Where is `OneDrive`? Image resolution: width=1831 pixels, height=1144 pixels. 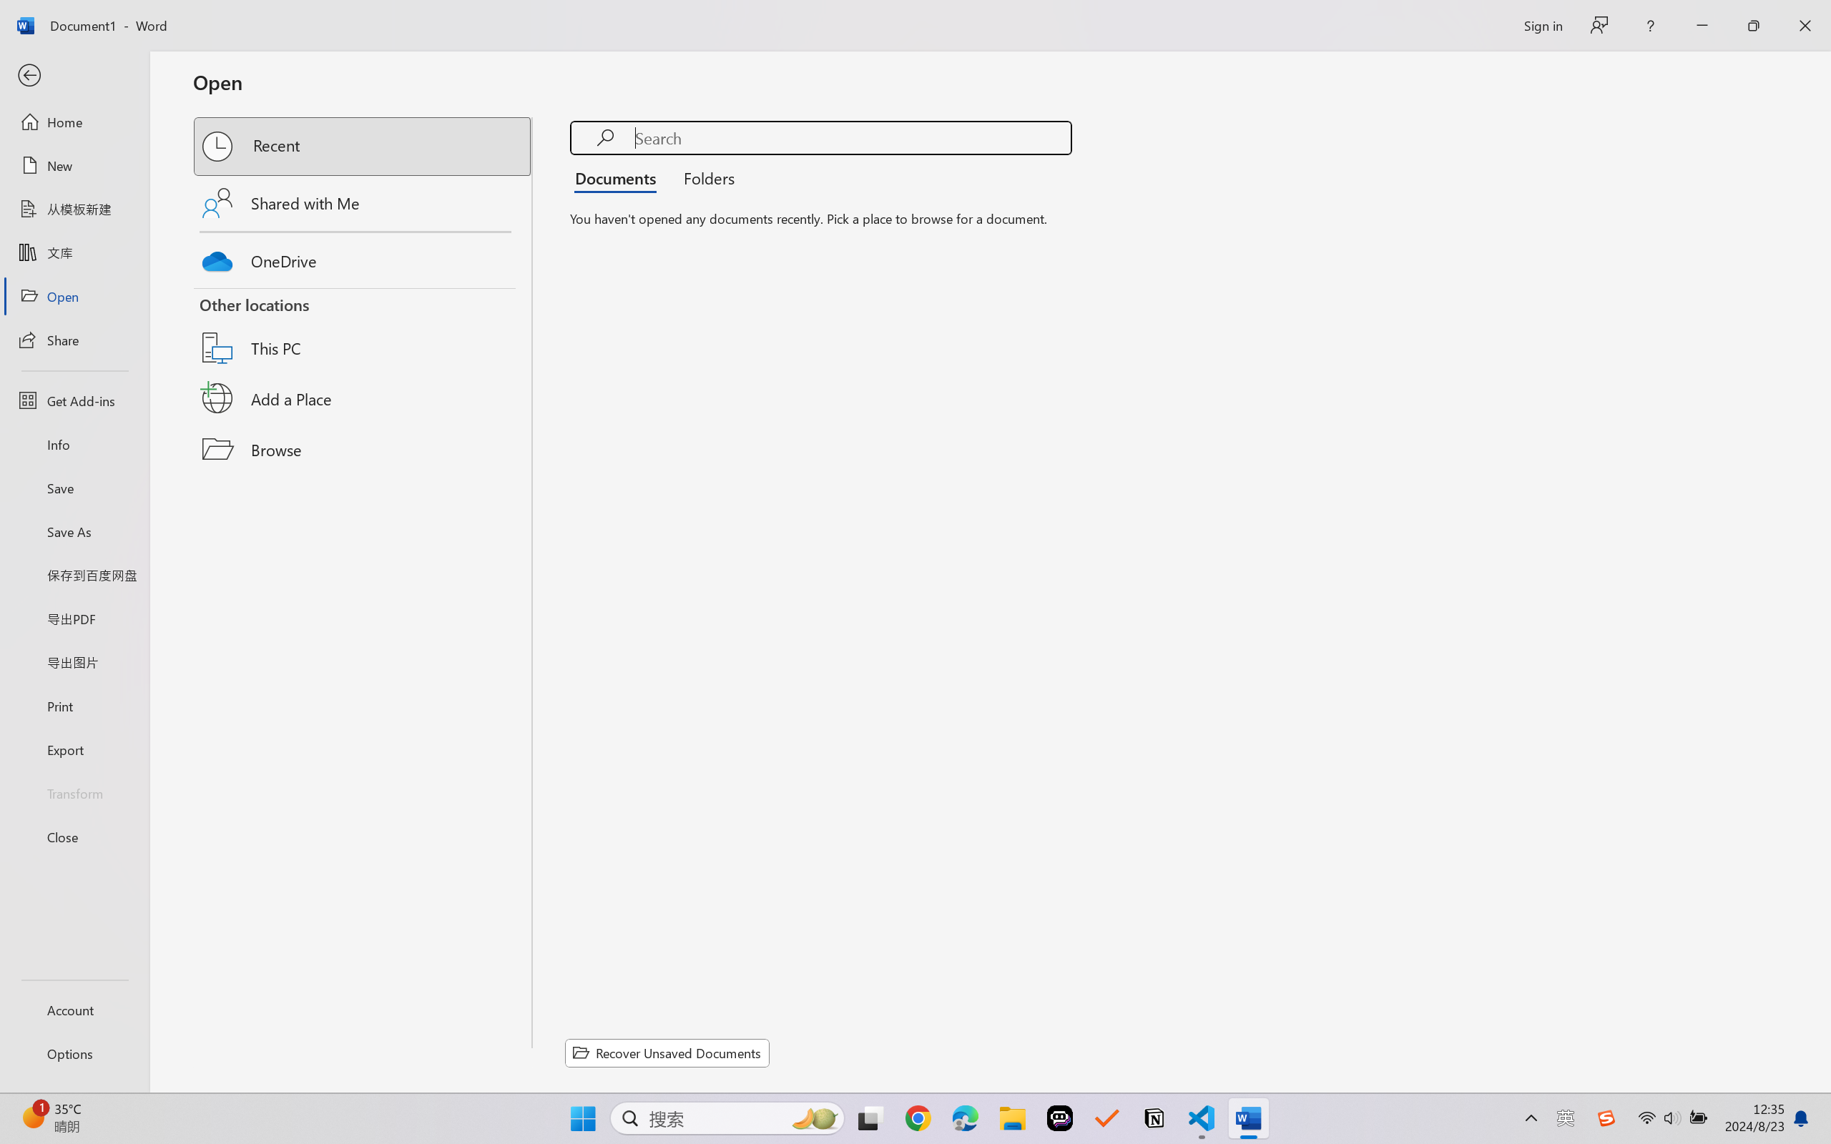
OneDrive is located at coordinates (363, 257).